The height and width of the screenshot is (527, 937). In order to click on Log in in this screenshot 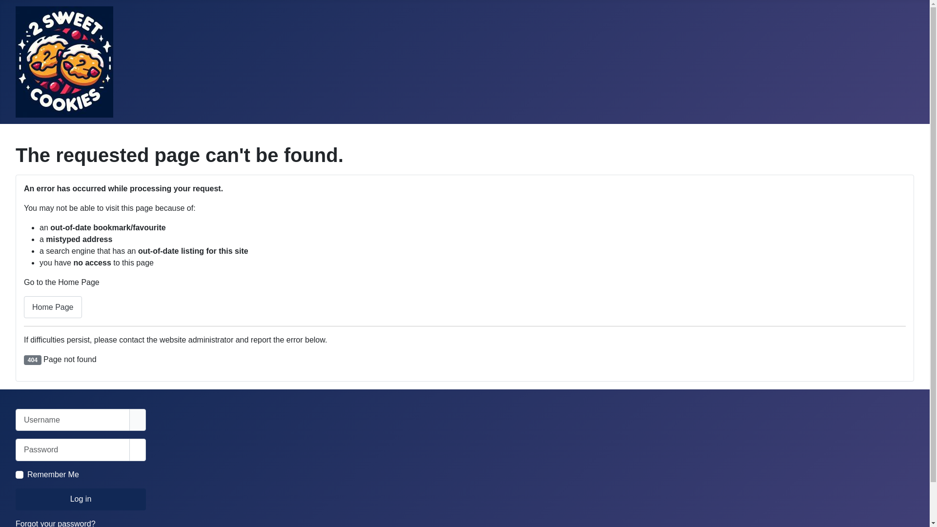, I will do `click(81, 500)`.